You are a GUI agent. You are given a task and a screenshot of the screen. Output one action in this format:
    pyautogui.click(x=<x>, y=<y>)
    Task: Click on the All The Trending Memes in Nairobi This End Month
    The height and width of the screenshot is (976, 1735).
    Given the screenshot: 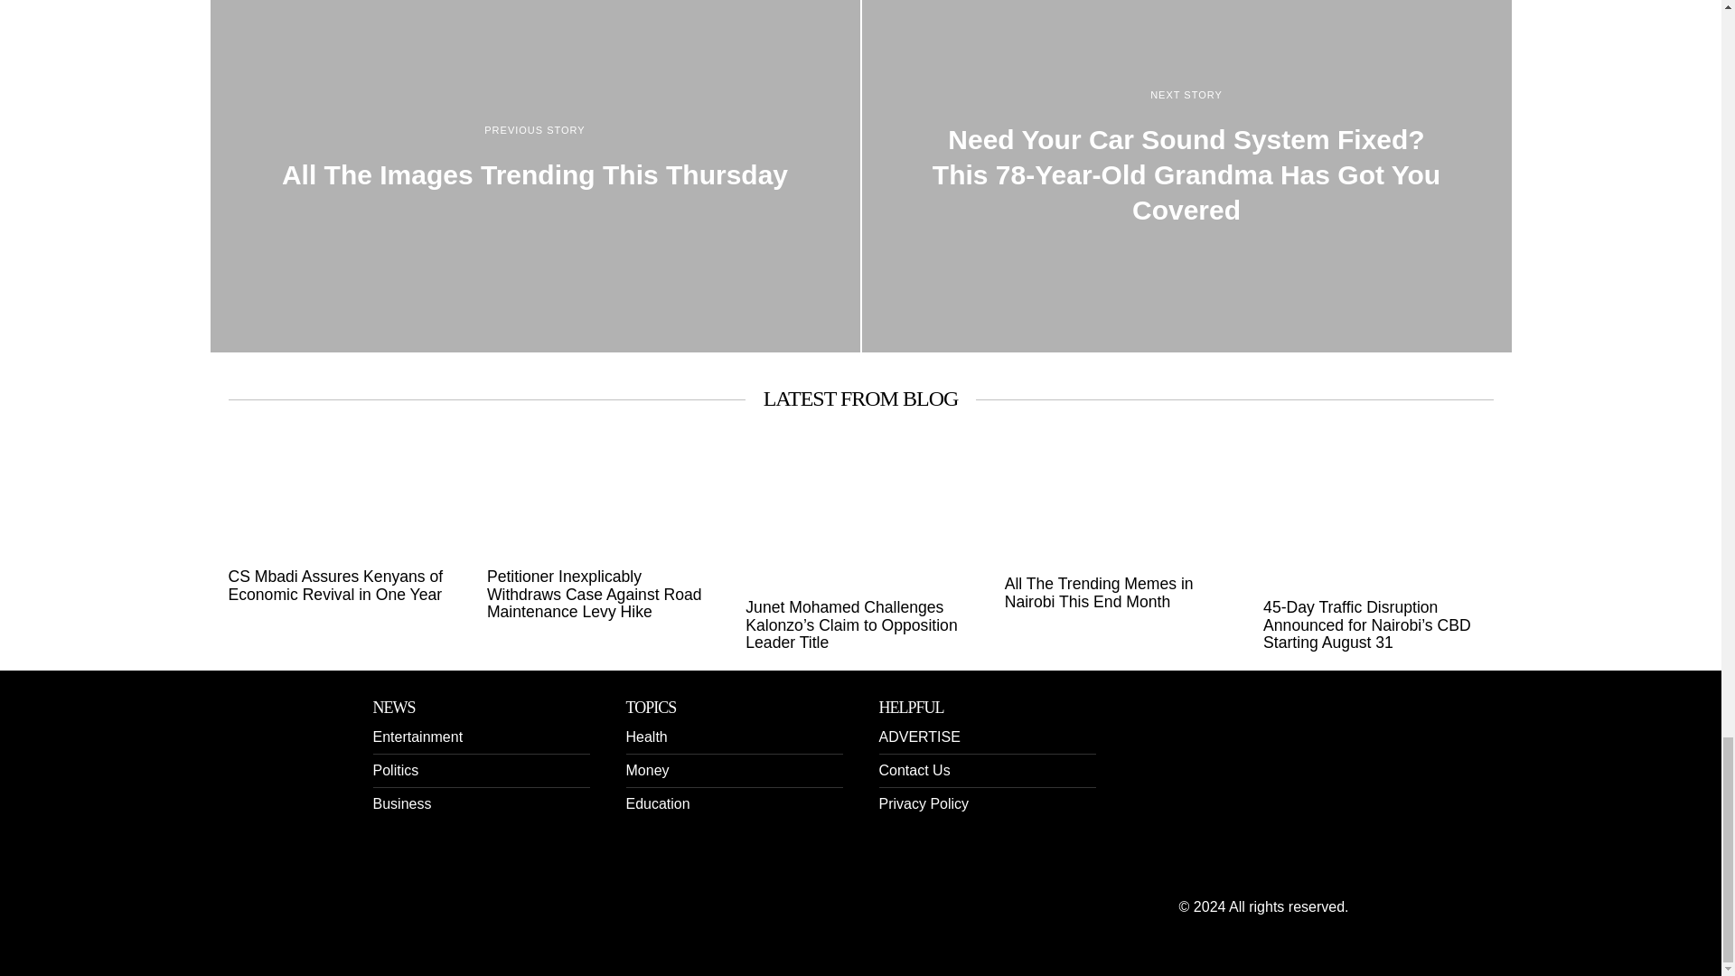 What is the action you would take?
    pyautogui.click(x=1119, y=593)
    